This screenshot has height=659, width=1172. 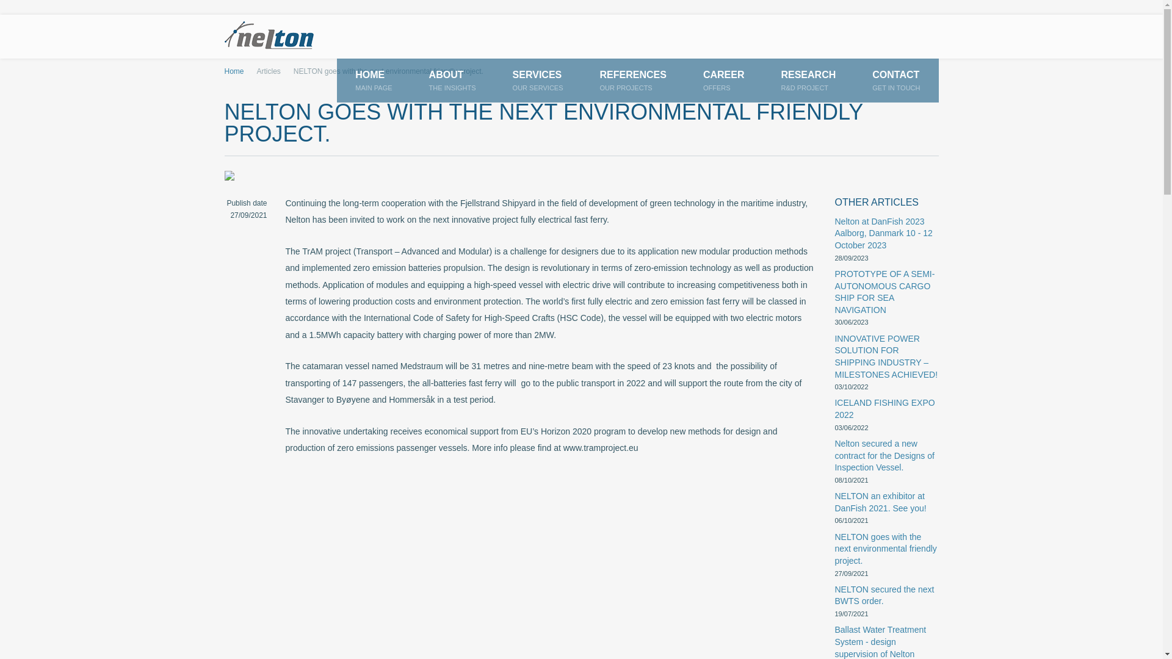 I want to click on Research, so click(x=886, y=549).